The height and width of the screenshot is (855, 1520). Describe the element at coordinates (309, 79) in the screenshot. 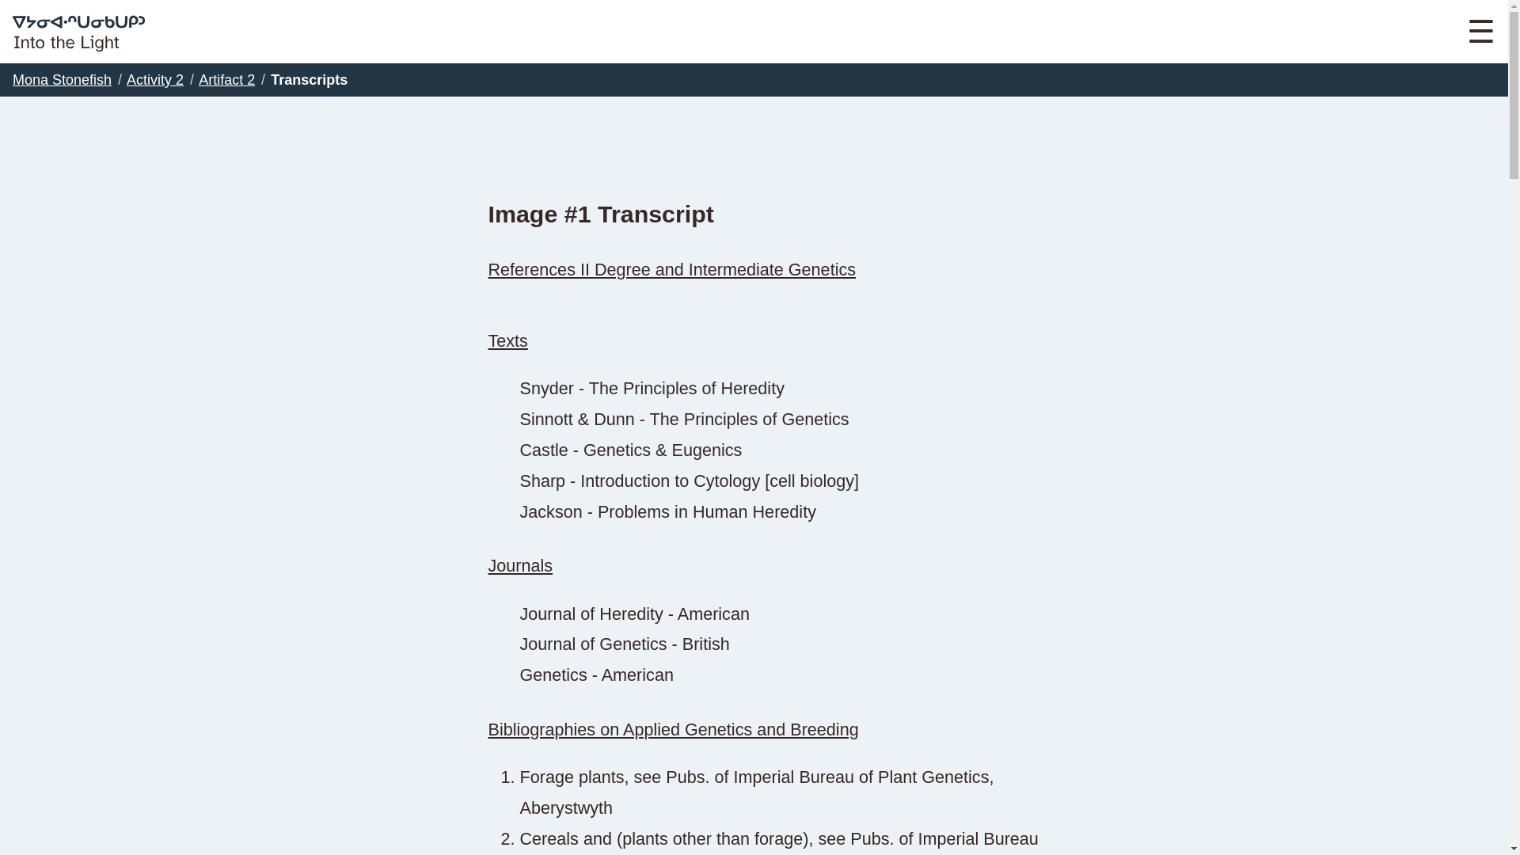

I see `Transcripts` at that location.